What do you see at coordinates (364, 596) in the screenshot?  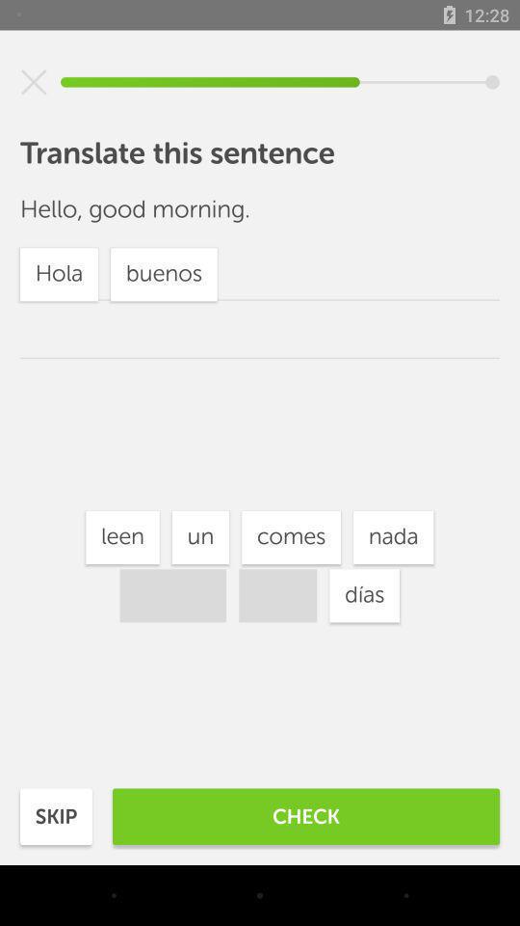 I see `press the item below the comes` at bounding box center [364, 596].